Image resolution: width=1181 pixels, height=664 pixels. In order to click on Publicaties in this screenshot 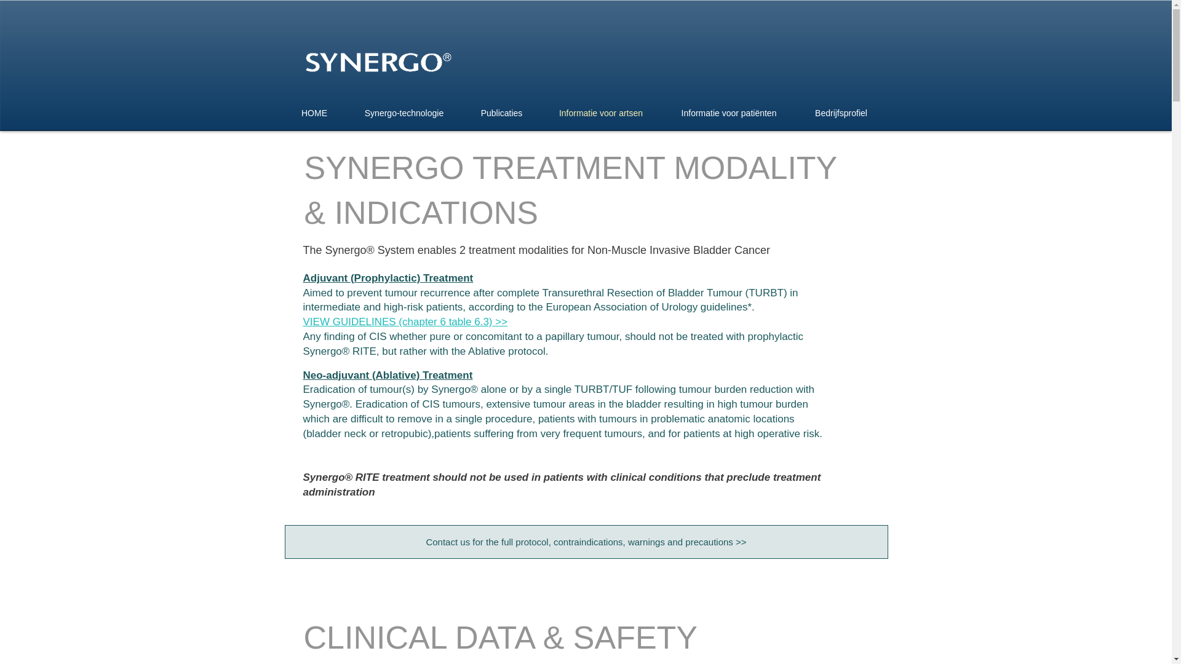, I will do `click(501, 113)`.